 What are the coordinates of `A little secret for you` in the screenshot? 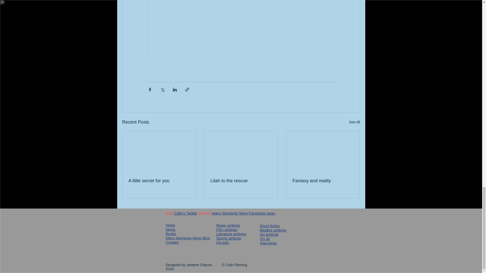 It's located at (159, 181).